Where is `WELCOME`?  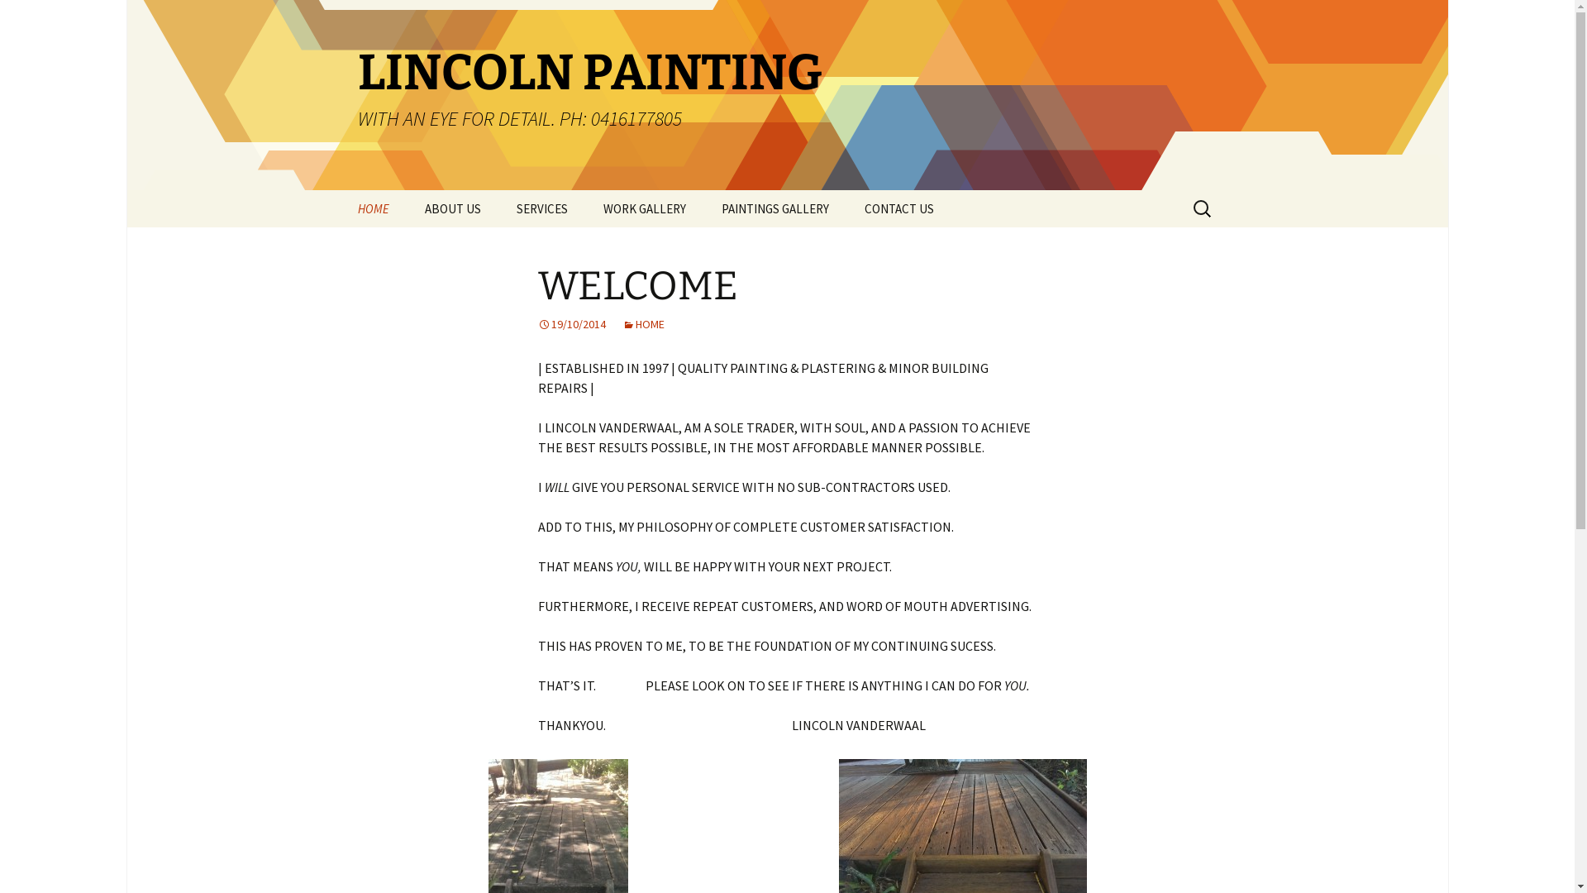 WELCOME is located at coordinates (637, 286).